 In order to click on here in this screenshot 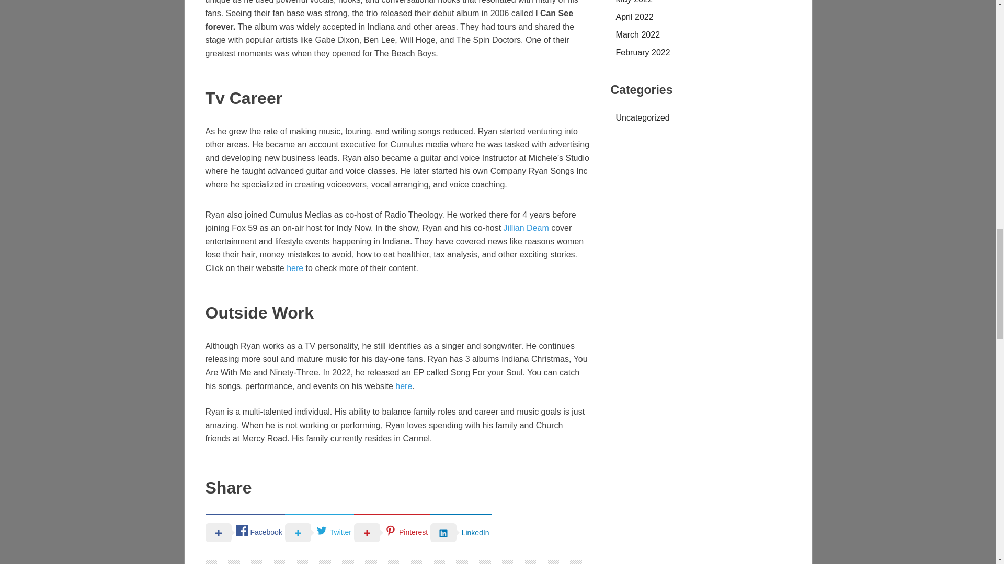, I will do `click(404, 385)`.